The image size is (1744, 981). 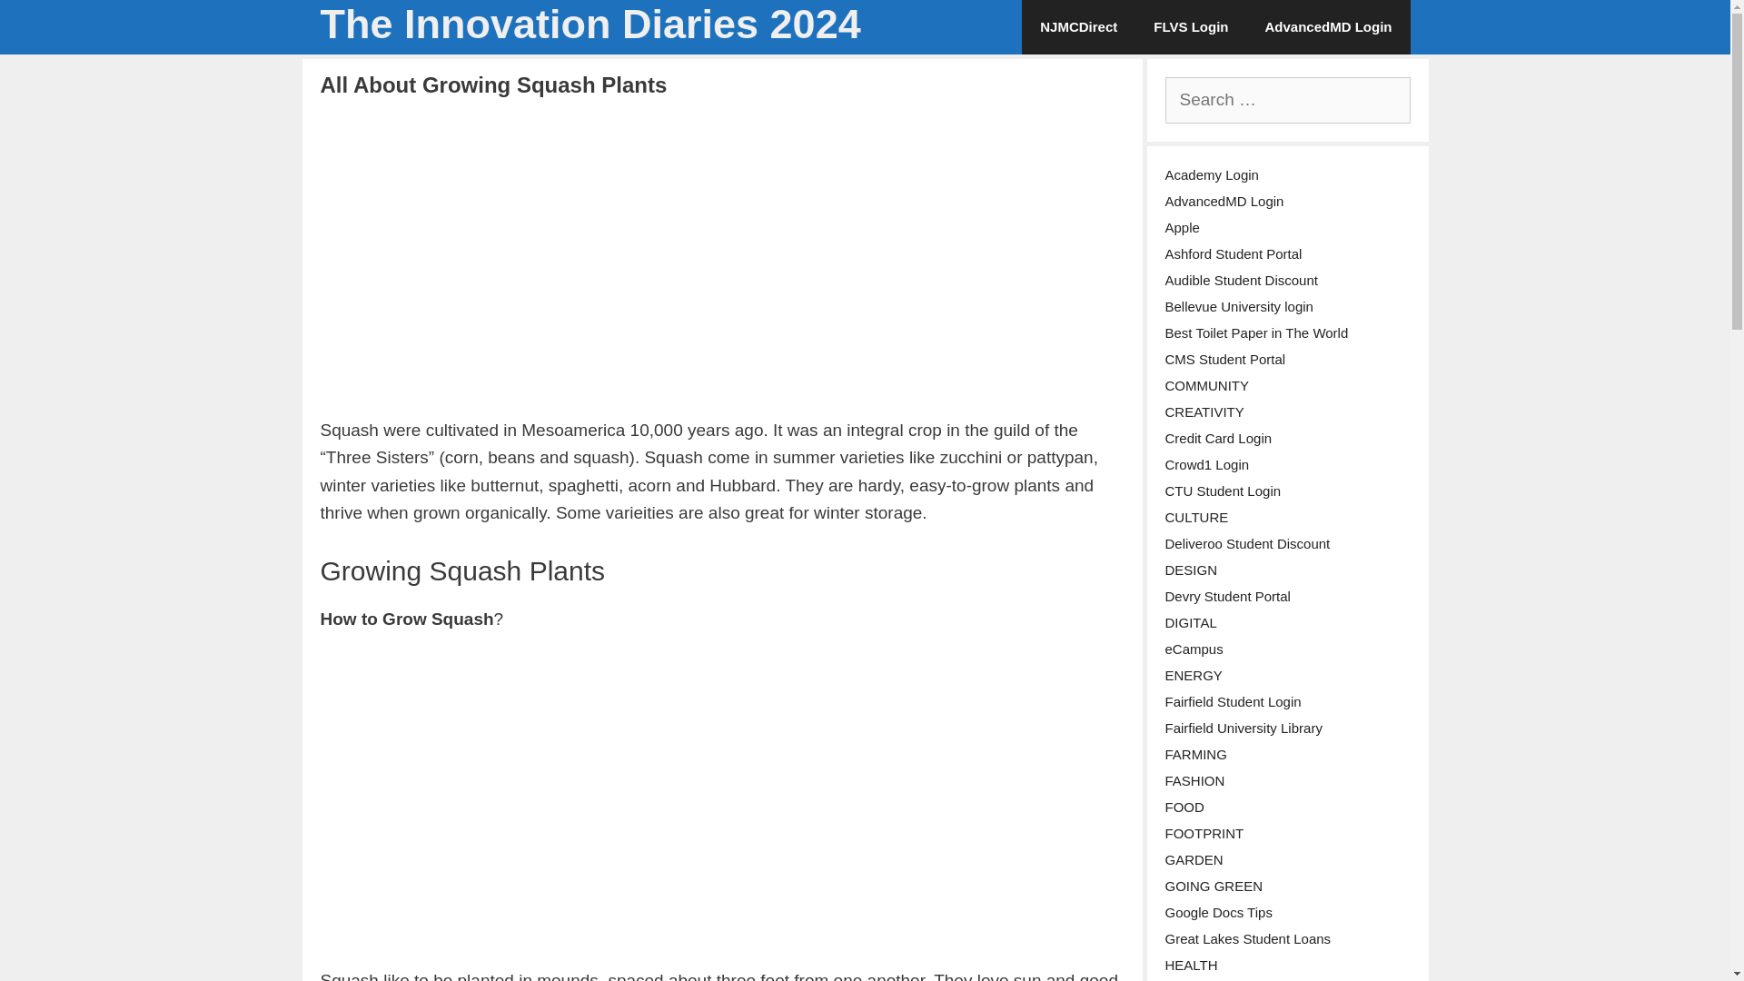 I want to click on CMS Student Portal, so click(x=1224, y=358).